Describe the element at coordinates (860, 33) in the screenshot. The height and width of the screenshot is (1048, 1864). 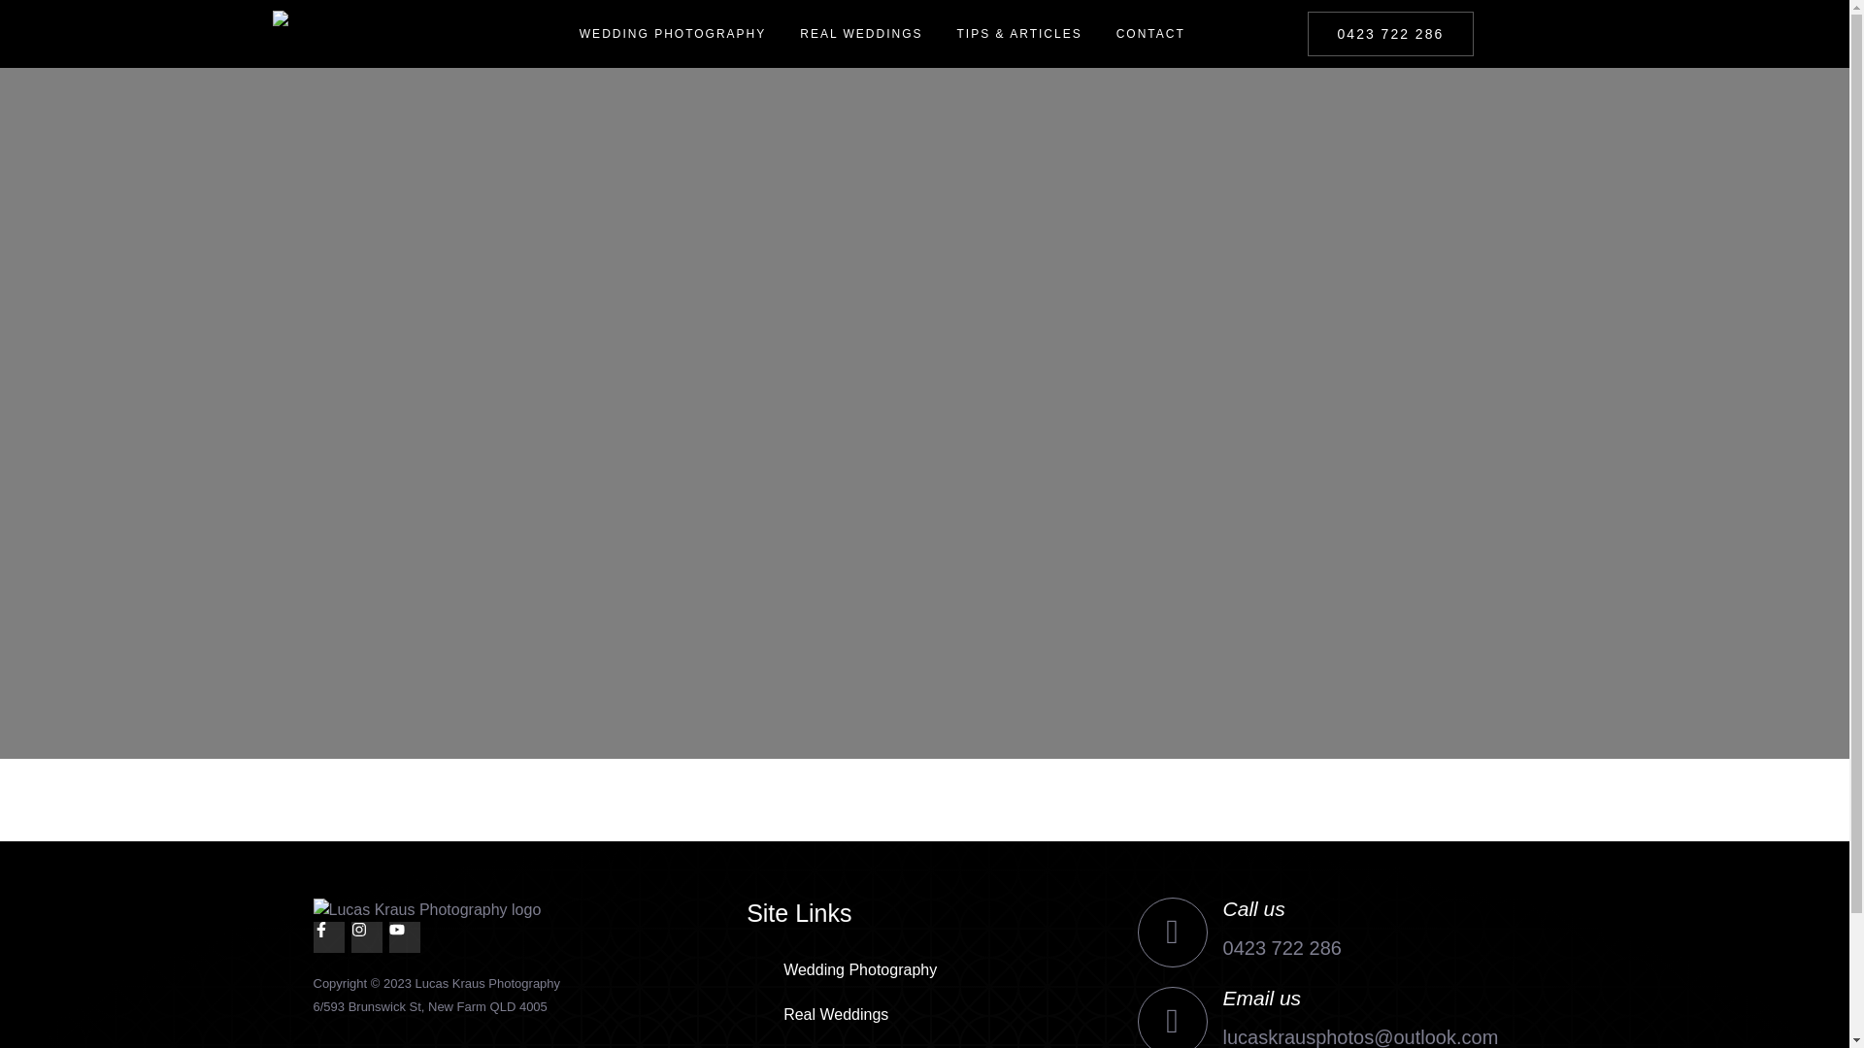
I see `REAL WEDDINGS` at that location.